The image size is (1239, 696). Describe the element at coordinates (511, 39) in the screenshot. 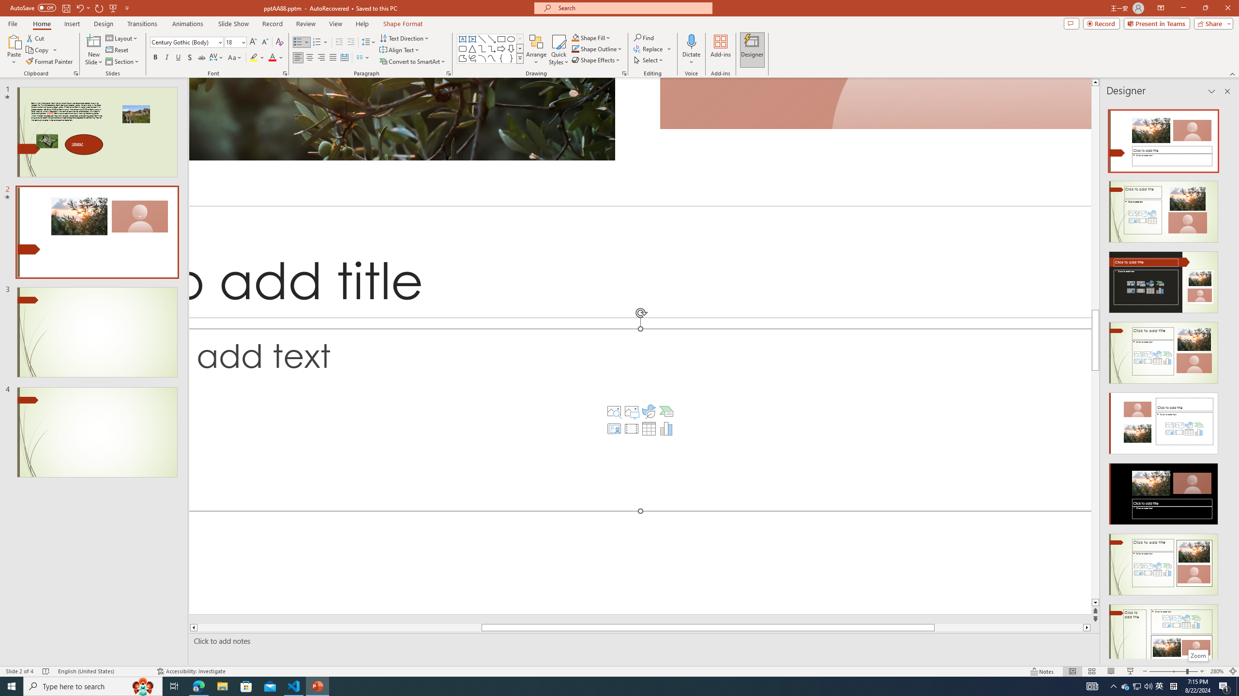

I see `Oval` at that location.